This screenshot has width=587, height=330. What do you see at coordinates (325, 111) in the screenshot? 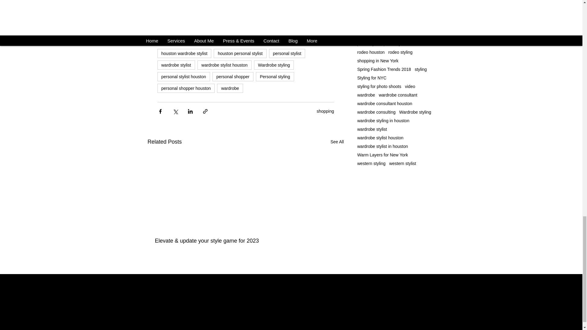
I see `shopping` at bounding box center [325, 111].